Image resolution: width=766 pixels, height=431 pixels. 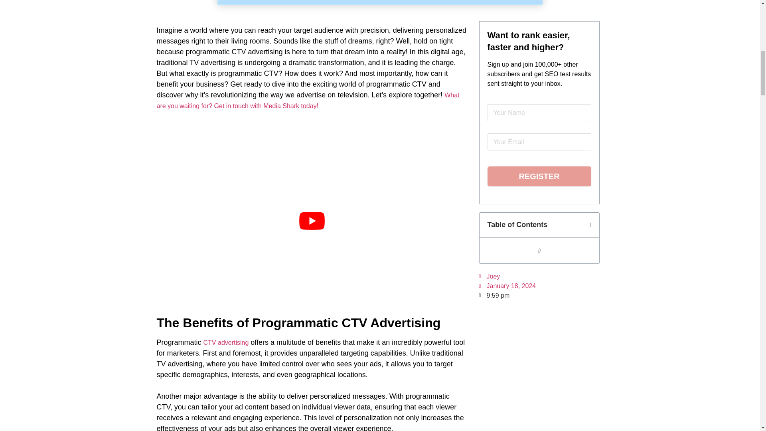 What do you see at coordinates (489, 277) in the screenshot?
I see `Joey` at bounding box center [489, 277].